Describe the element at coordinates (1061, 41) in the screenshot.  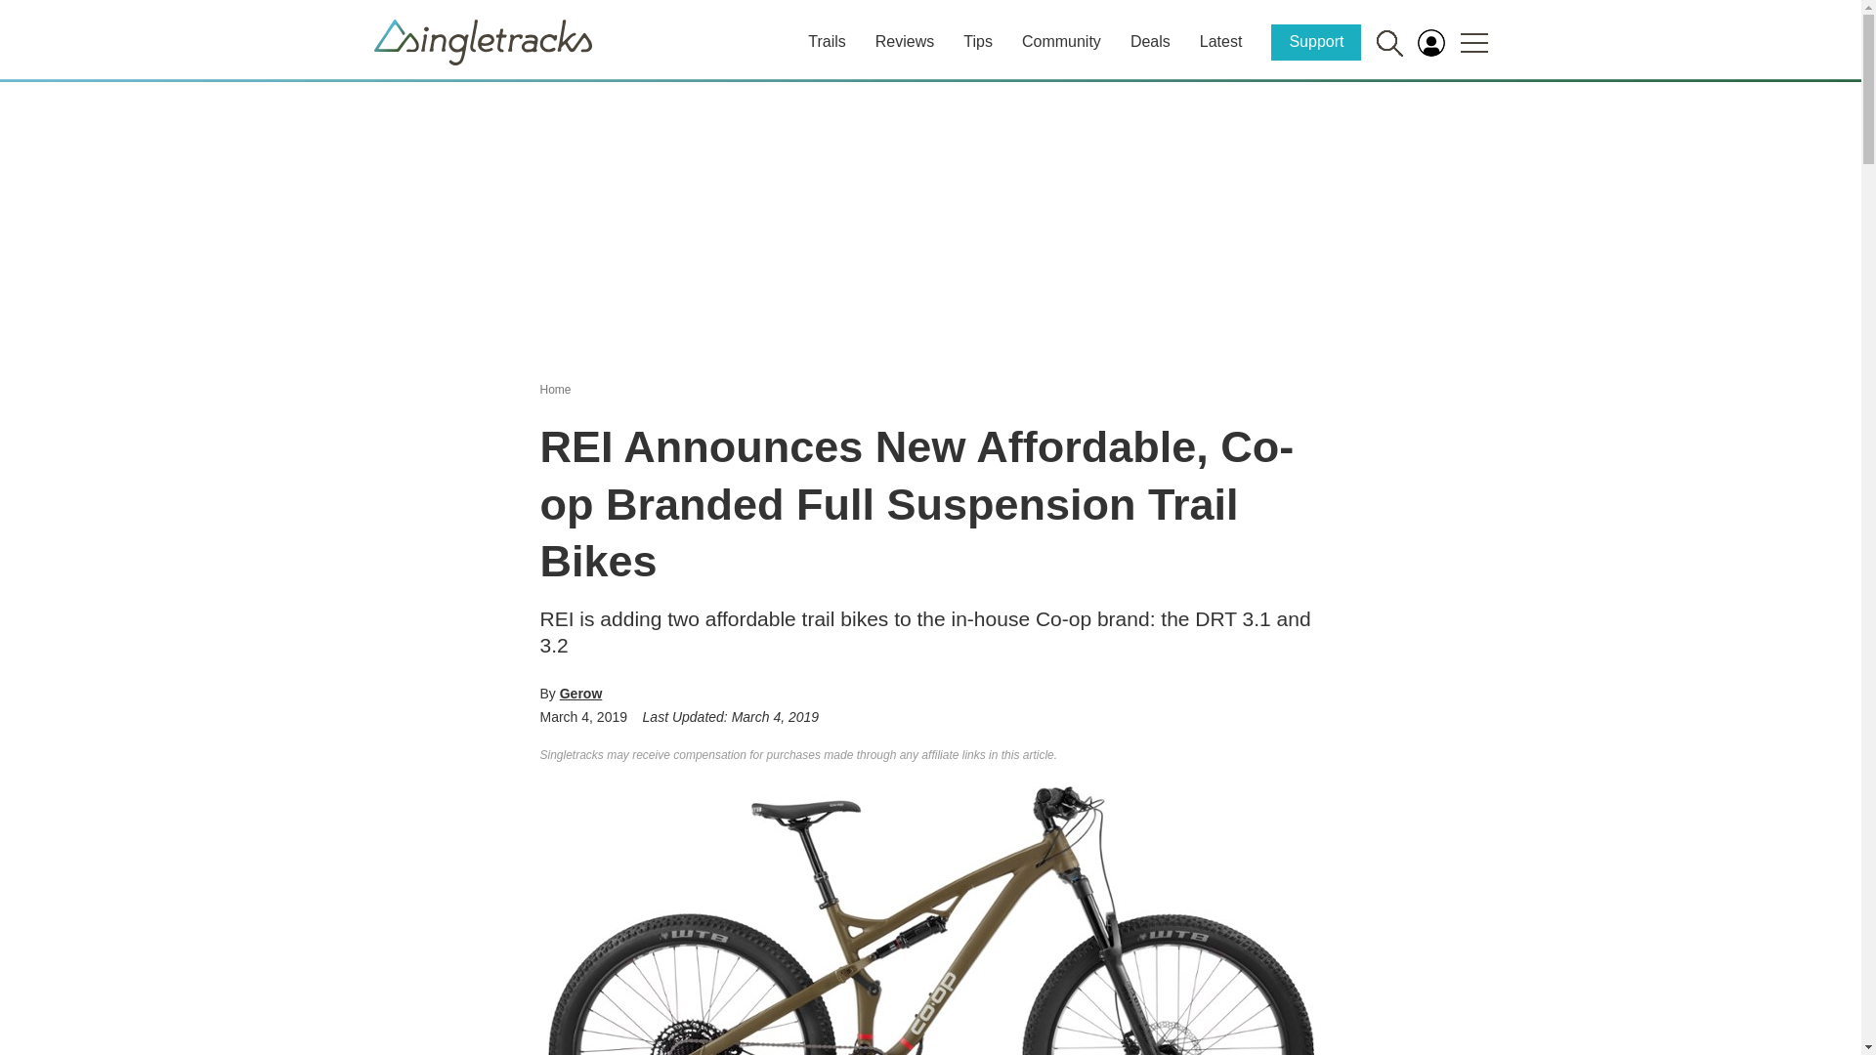
I see `Community` at that location.